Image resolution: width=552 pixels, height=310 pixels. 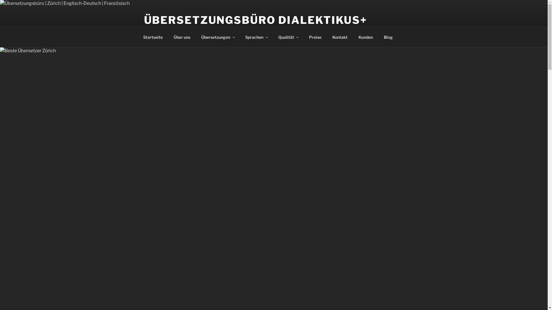 I want to click on Startseite, so click(x=153, y=37).